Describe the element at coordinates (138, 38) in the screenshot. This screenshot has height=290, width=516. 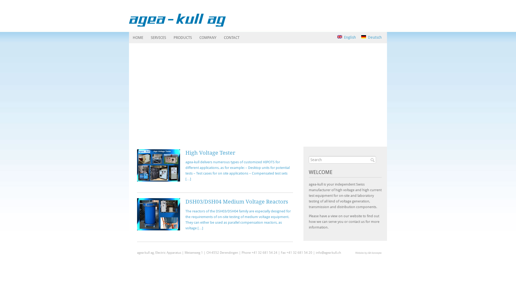
I see `HOME` at that location.